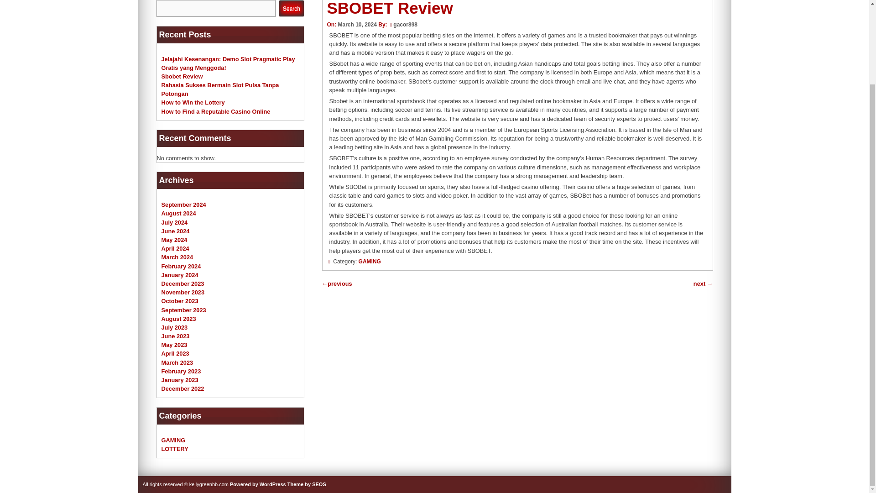 The height and width of the screenshot is (493, 876). Describe the element at coordinates (177, 362) in the screenshot. I see `March 2023` at that location.